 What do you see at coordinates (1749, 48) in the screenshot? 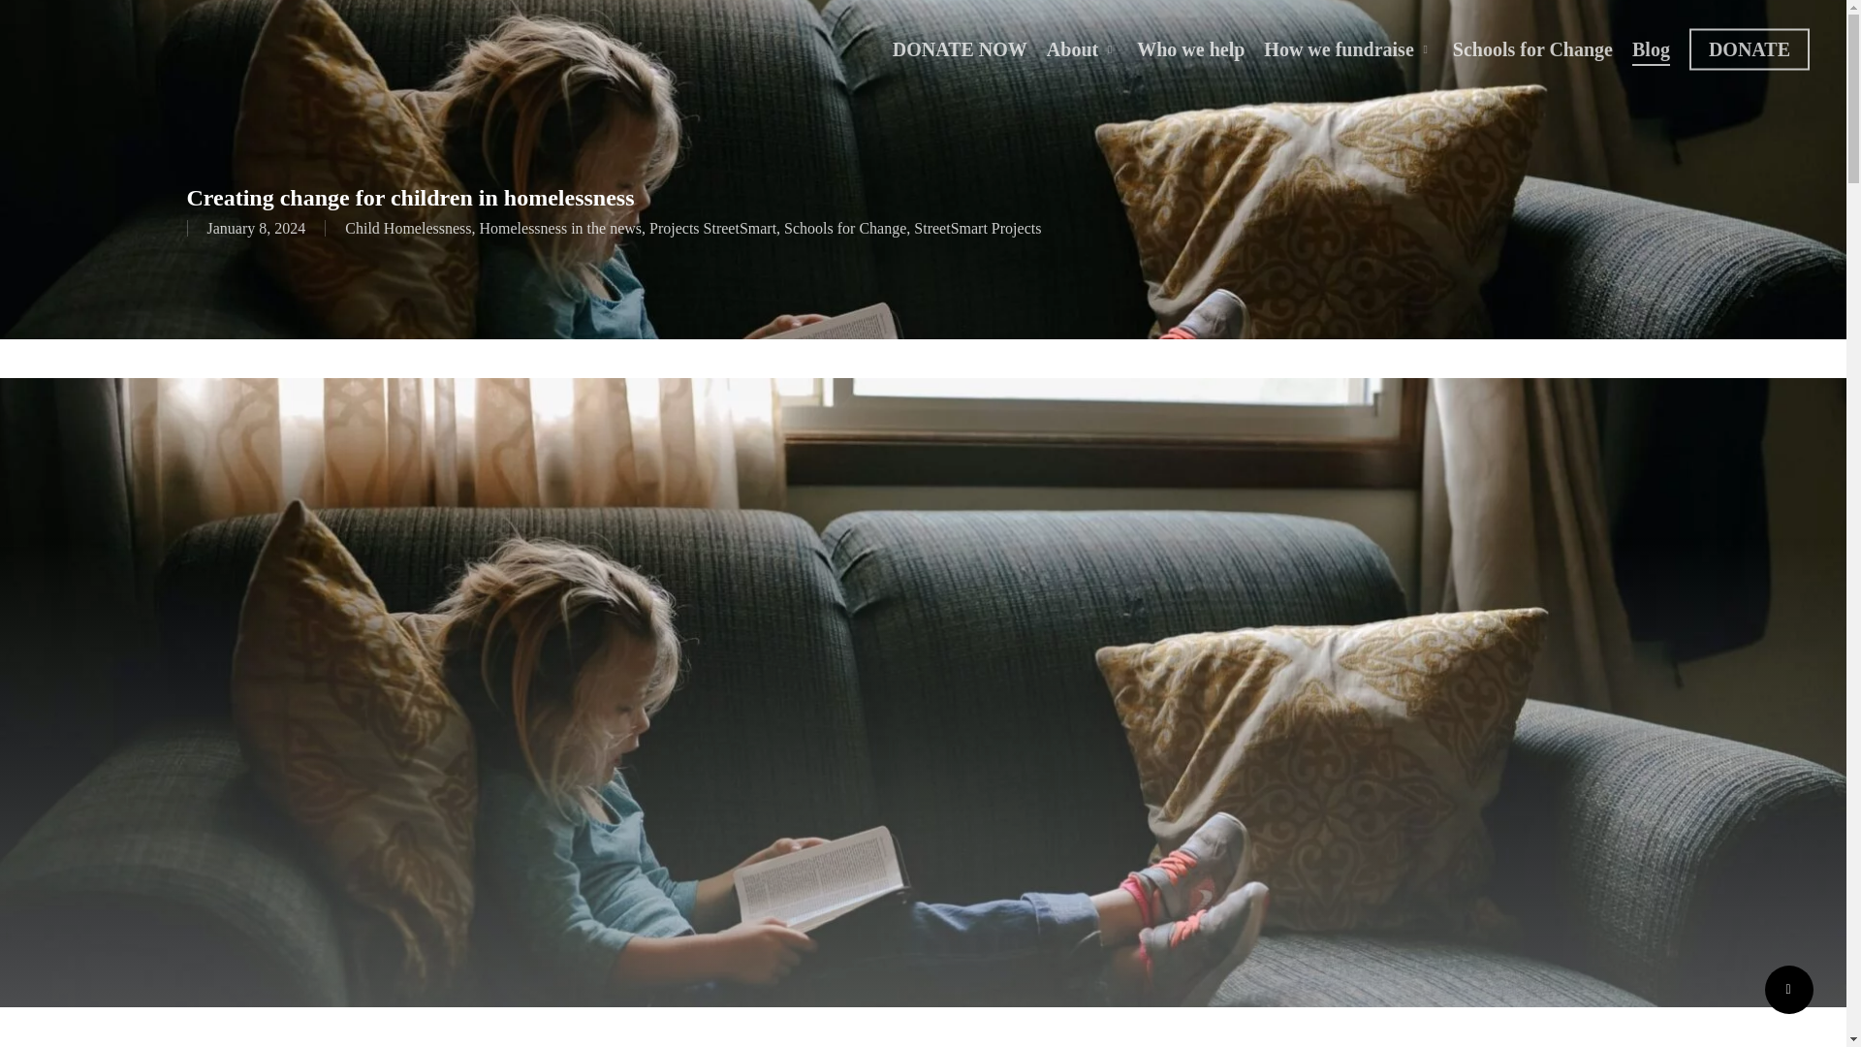
I see `DONATE` at bounding box center [1749, 48].